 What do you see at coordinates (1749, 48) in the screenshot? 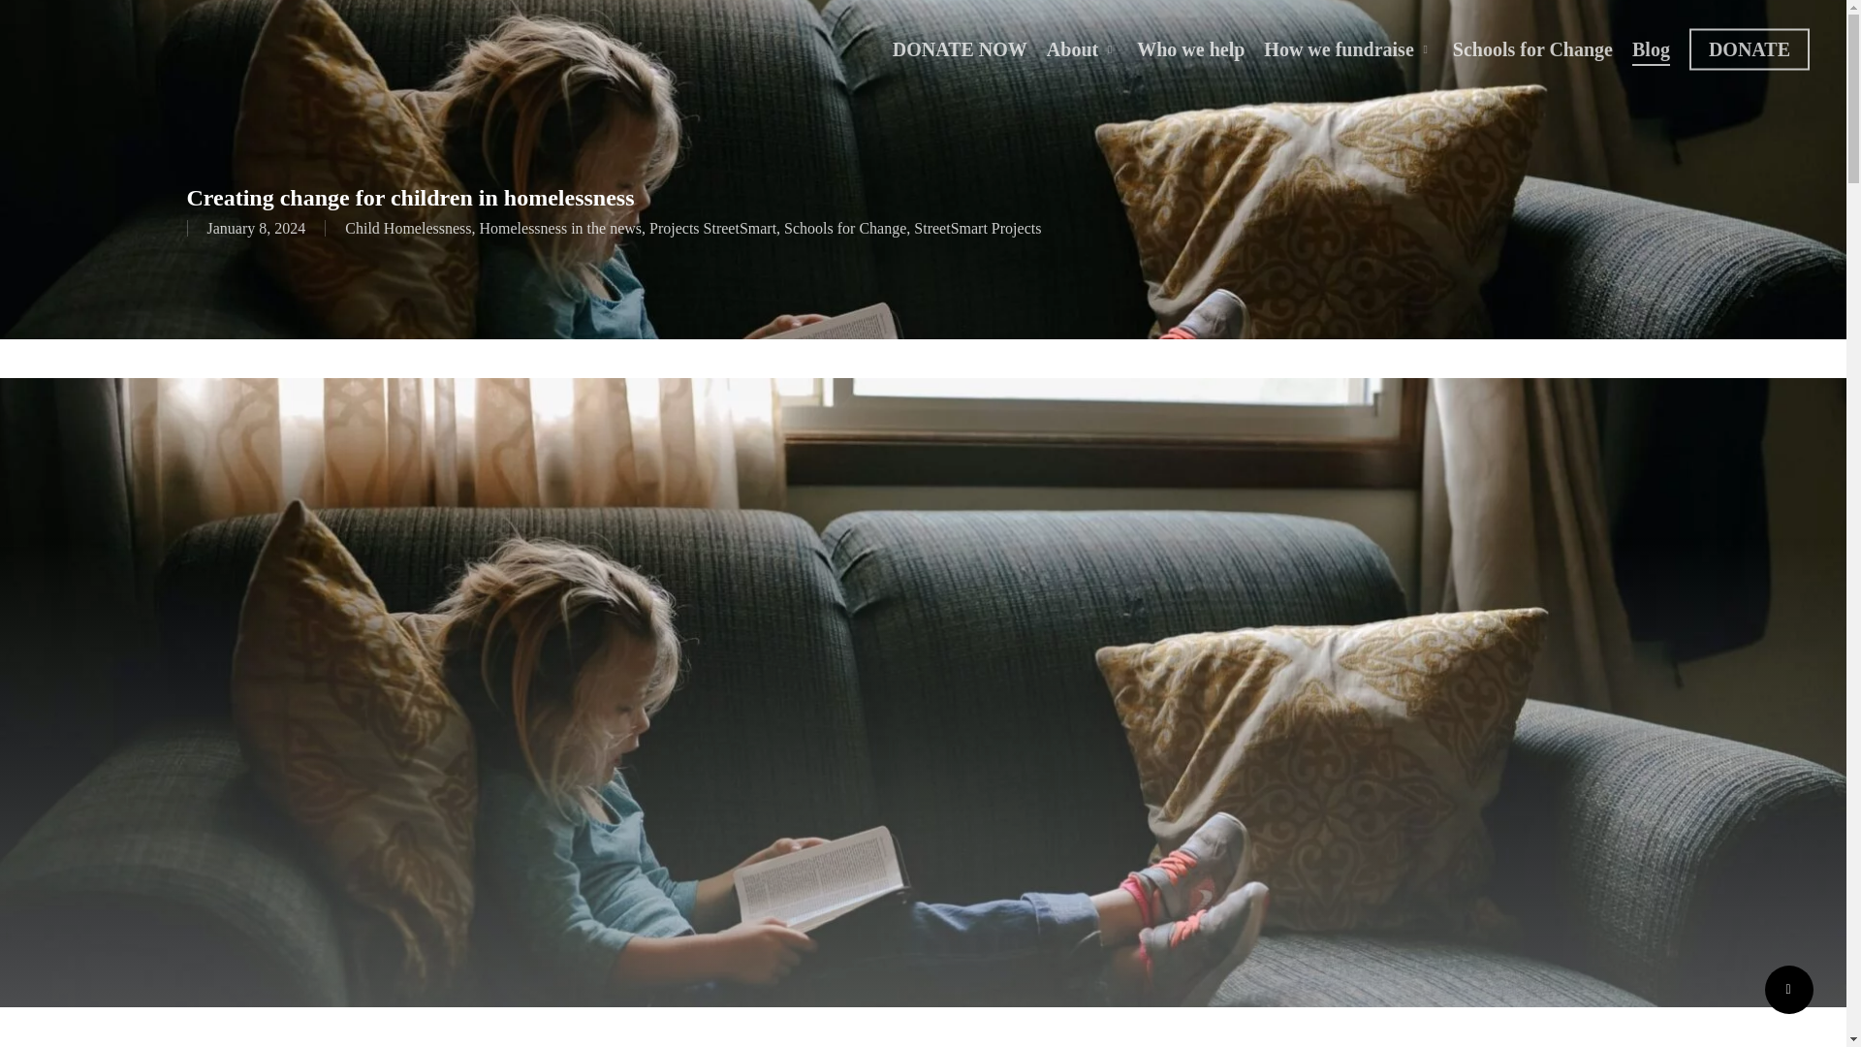
I see `DONATE` at bounding box center [1749, 48].